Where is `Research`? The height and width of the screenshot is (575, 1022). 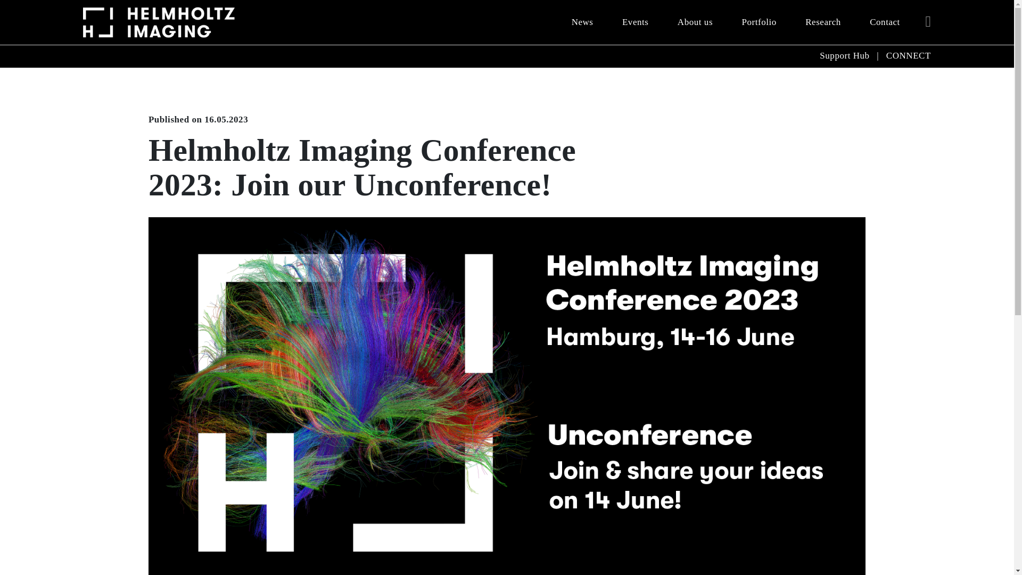
Research is located at coordinates (823, 22).